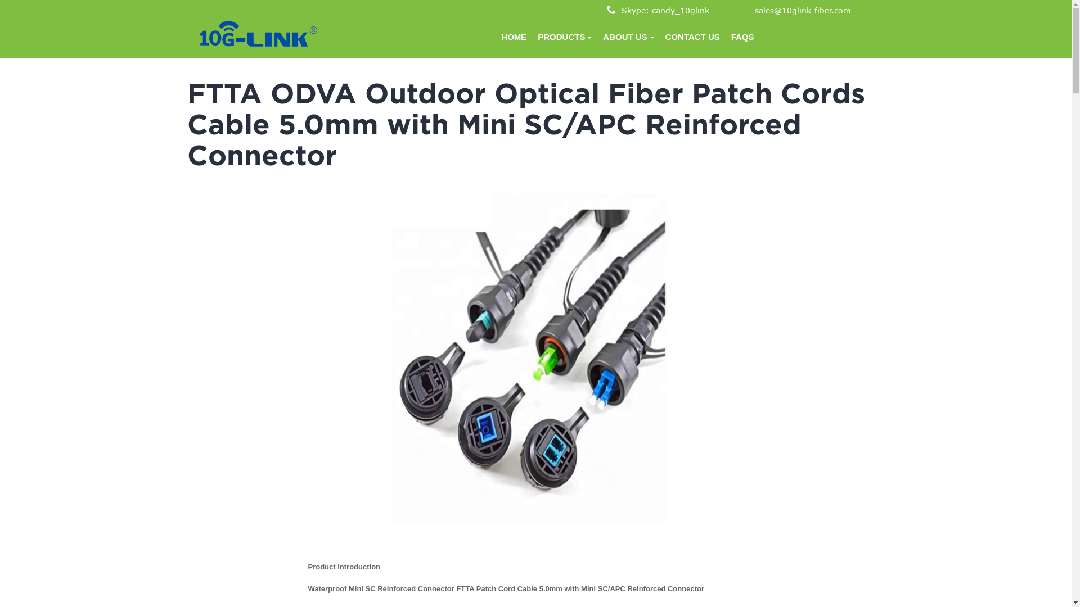 The image size is (1080, 607). I want to click on ABOUT US, so click(628, 37).